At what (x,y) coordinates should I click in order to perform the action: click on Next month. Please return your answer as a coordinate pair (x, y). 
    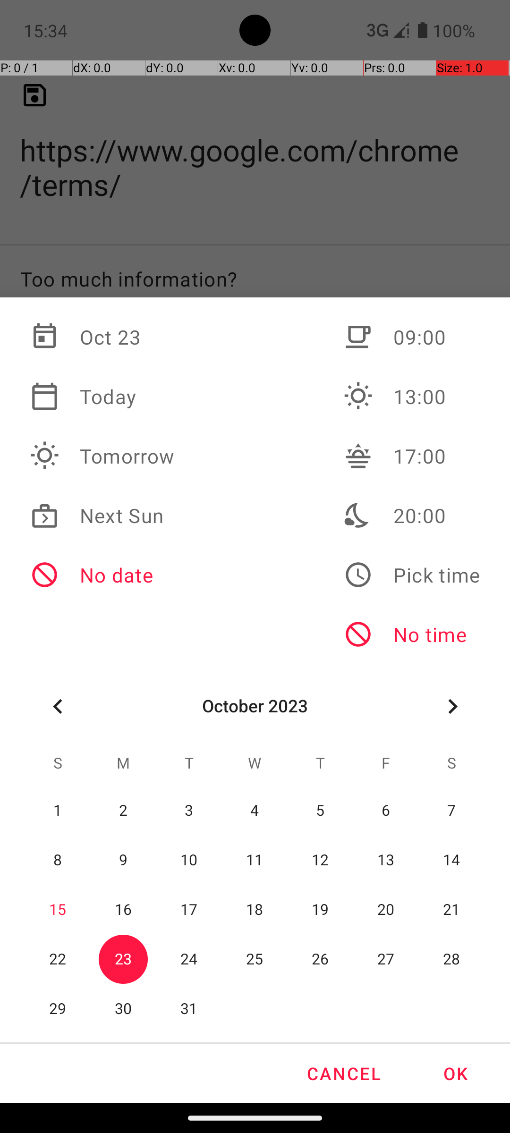
    Looking at the image, I should click on (452, 706).